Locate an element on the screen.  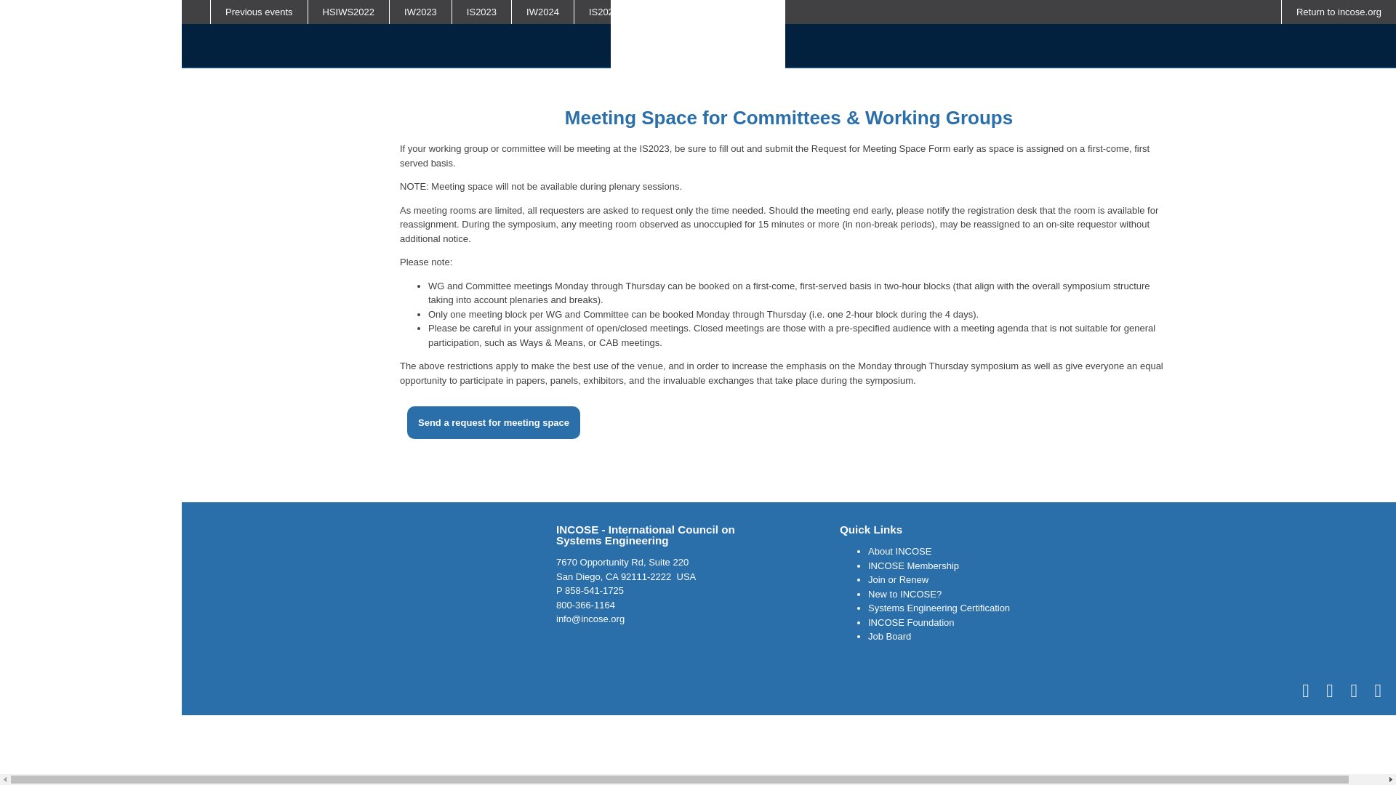
IW2024 is located at coordinates (542, 12).